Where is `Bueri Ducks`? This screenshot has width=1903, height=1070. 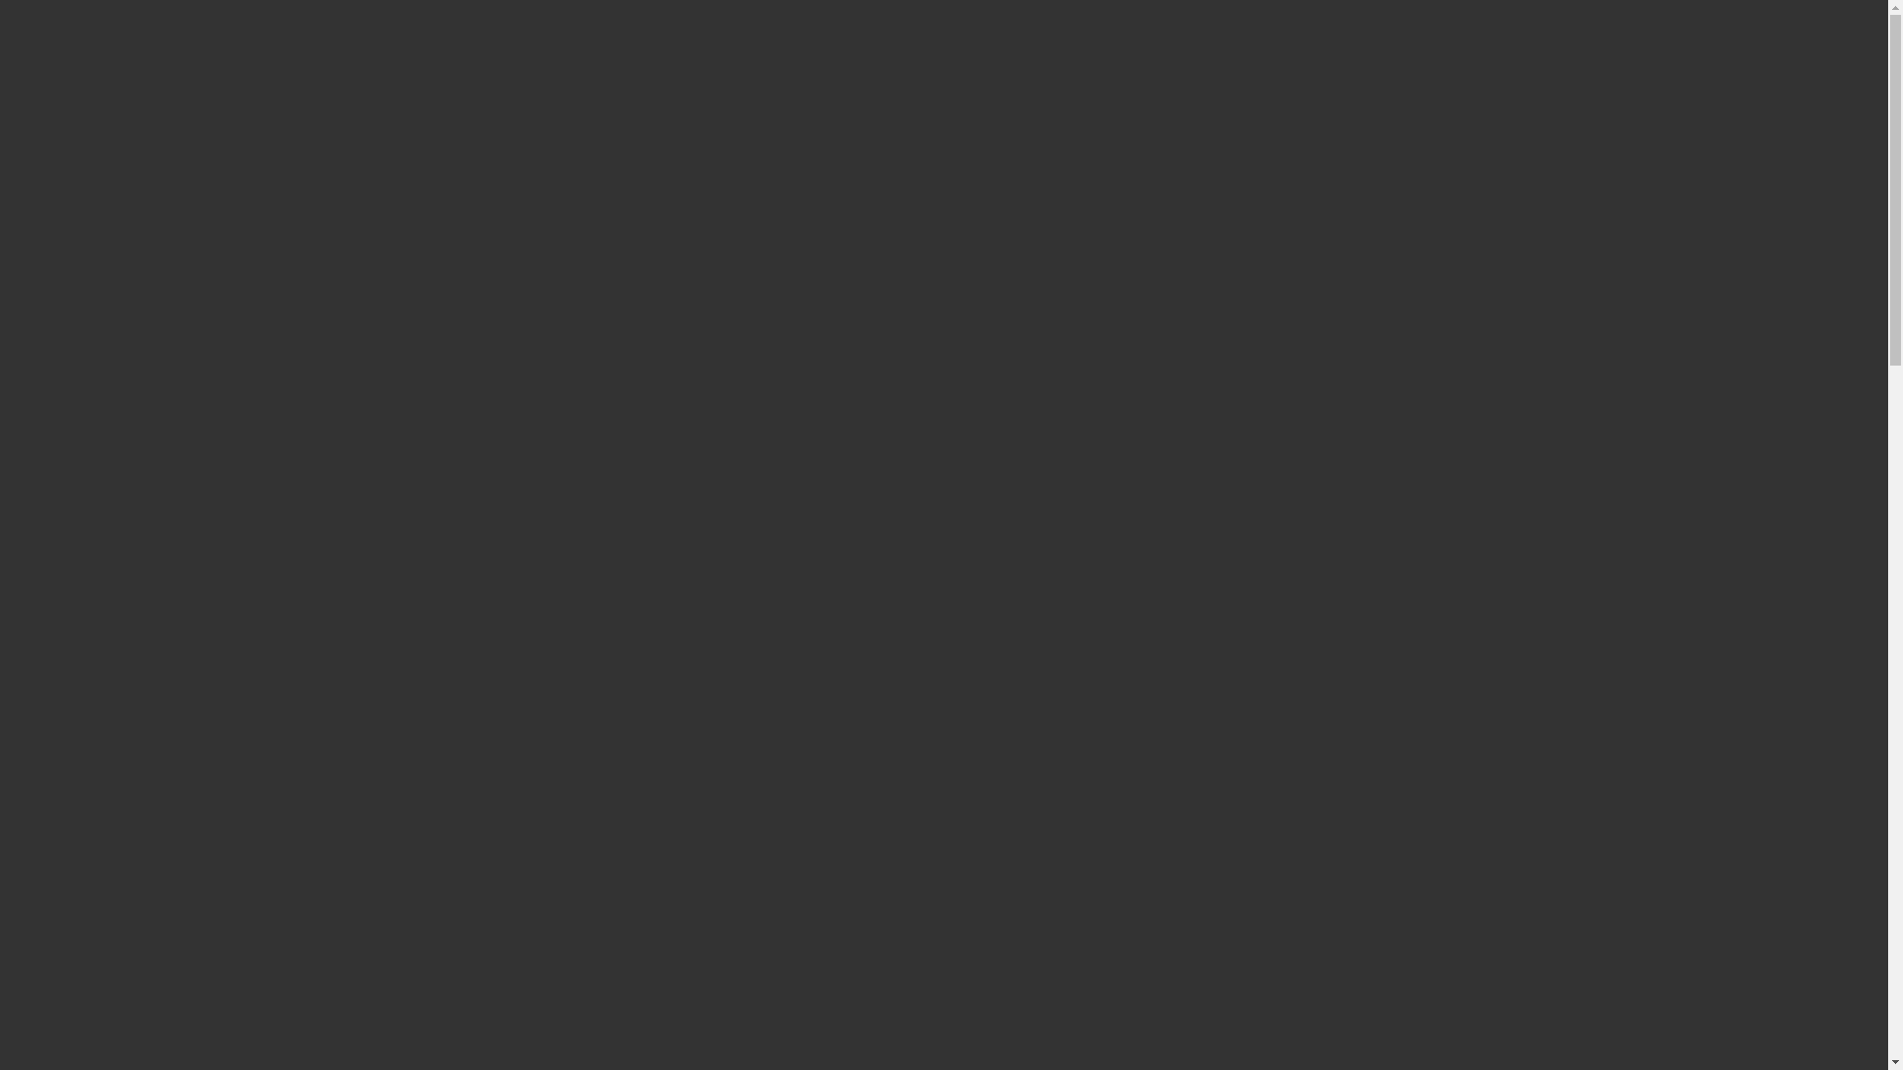
Bueri Ducks is located at coordinates (127, 121).